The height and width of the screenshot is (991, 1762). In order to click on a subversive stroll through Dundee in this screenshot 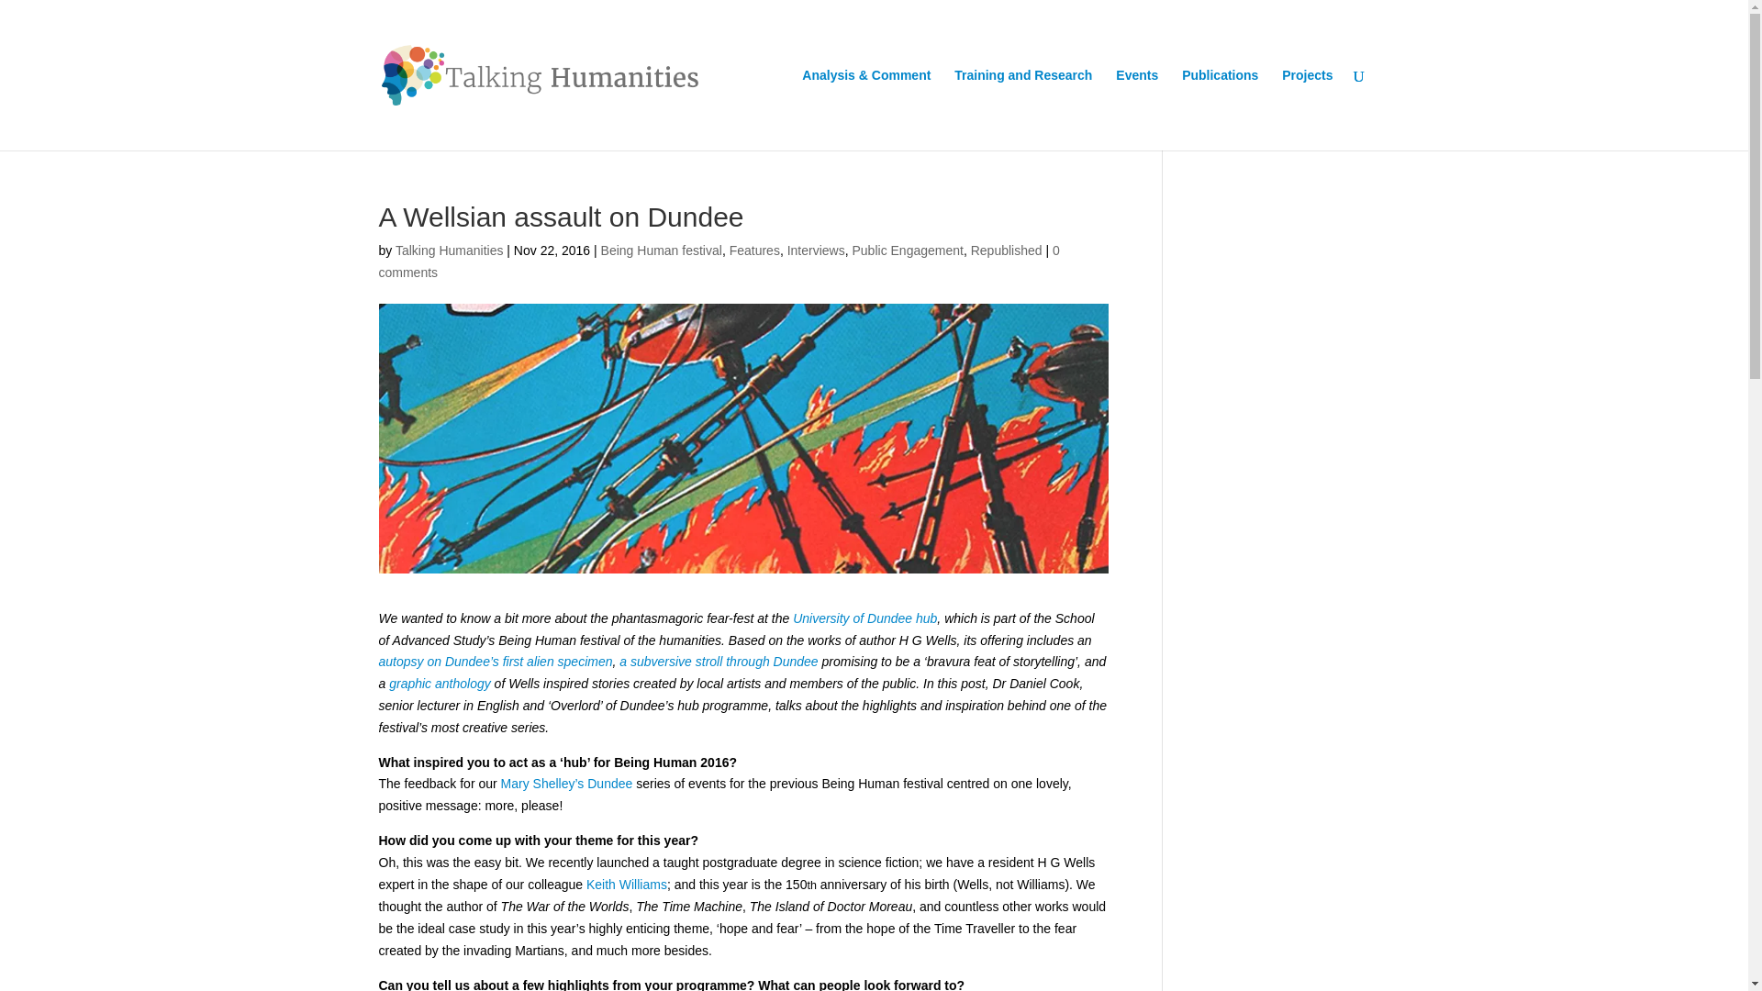, I will do `click(718, 661)`.